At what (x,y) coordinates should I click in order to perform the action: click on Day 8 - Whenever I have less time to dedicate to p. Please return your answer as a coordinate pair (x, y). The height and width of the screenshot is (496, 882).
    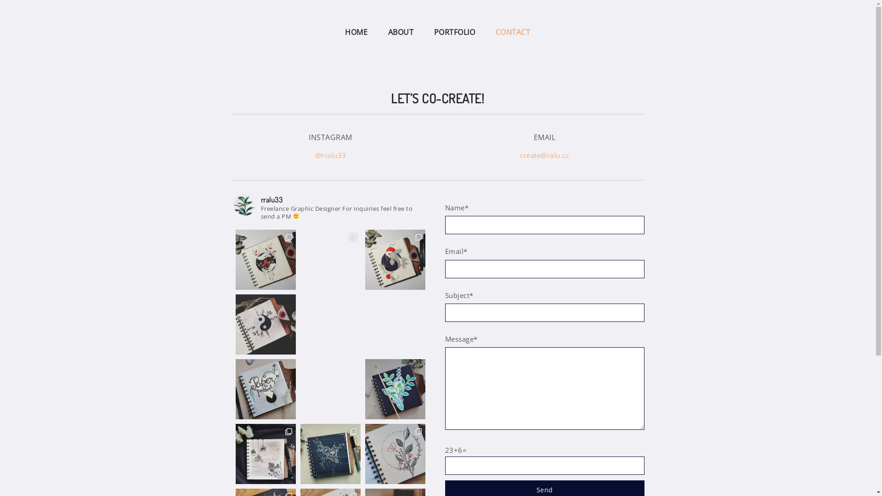
    Looking at the image, I should click on (266, 389).